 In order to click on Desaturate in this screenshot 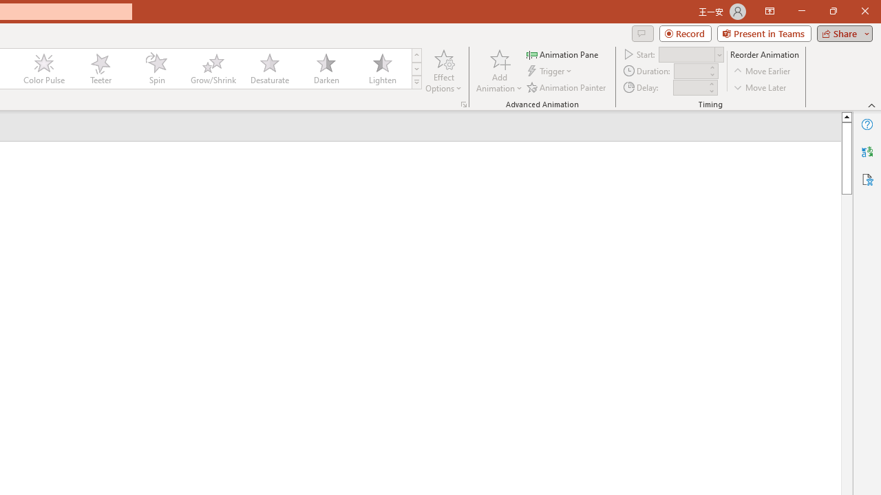, I will do `click(269, 69)`.